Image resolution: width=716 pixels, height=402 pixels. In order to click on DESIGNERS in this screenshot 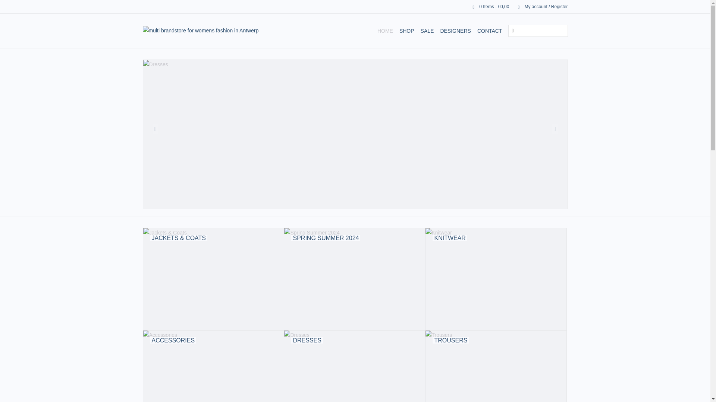, I will do `click(455, 31)`.